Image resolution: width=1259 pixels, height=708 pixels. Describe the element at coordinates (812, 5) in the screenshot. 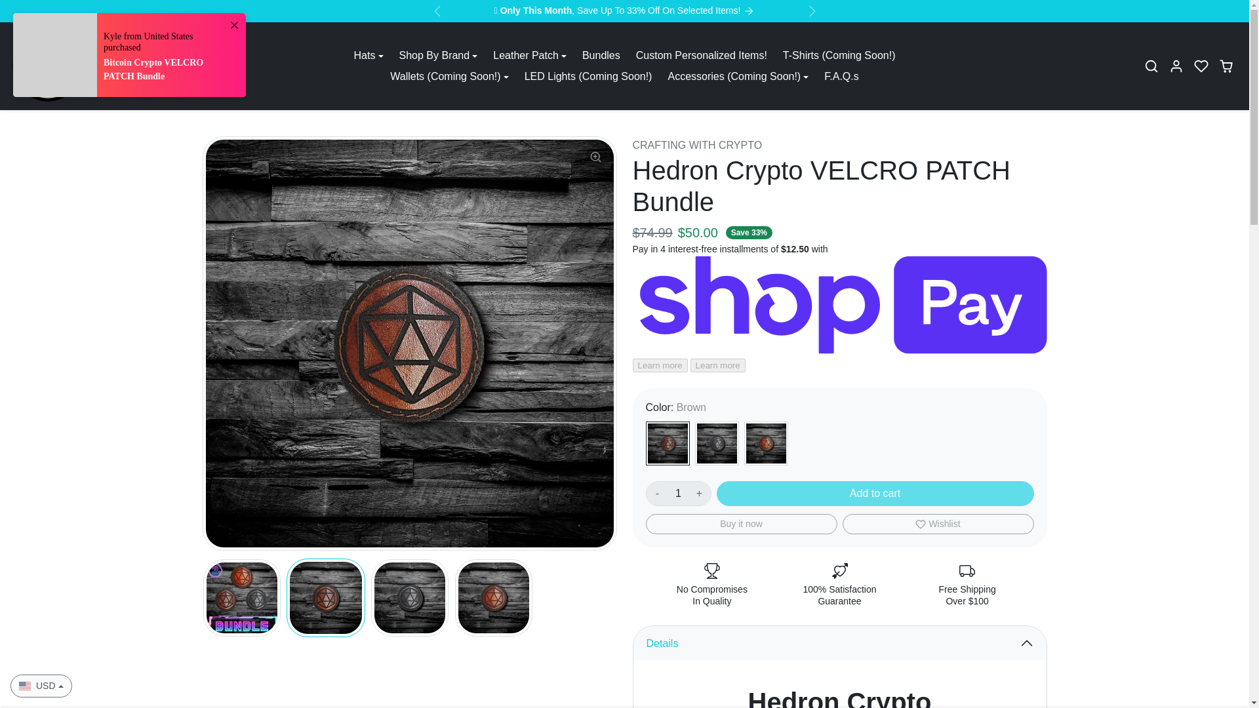

I see `Next` at that location.